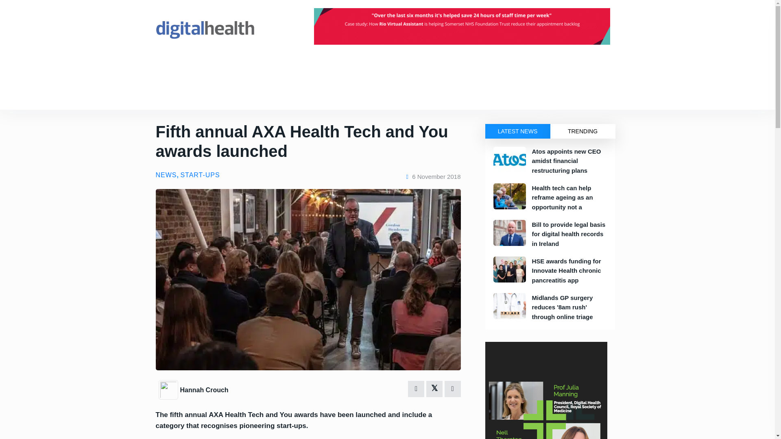 The width and height of the screenshot is (781, 439). What do you see at coordinates (353, 95) in the screenshot?
I see `Webinars` at bounding box center [353, 95].